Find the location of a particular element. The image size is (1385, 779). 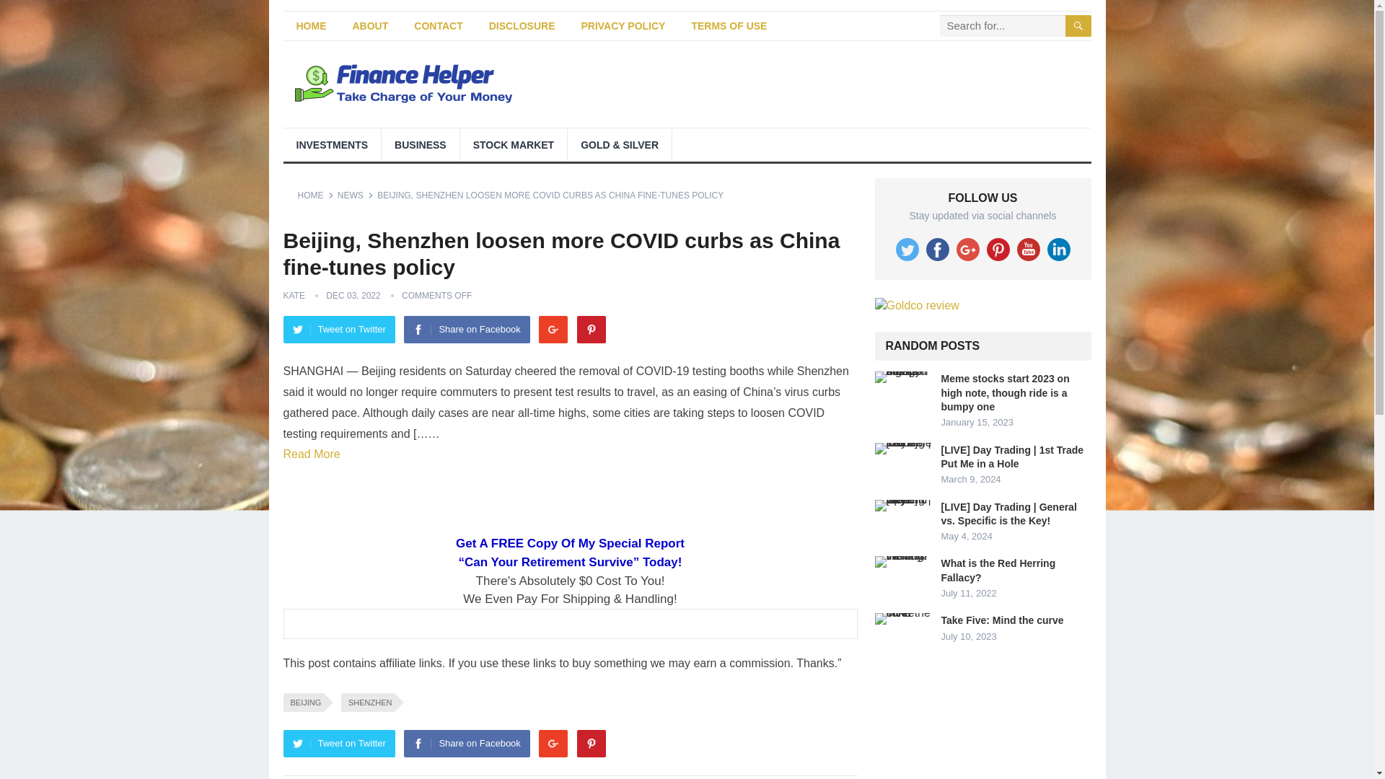

SHENZHEN is located at coordinates (368, 703).